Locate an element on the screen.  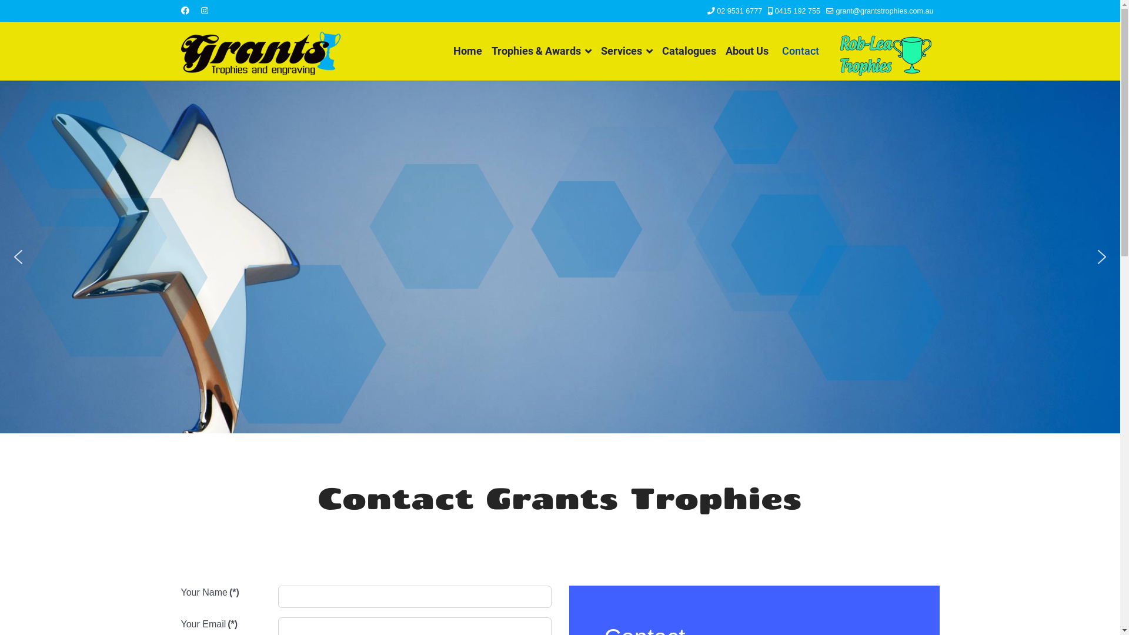
0415 192 755 is located at coordinates (797, 11).